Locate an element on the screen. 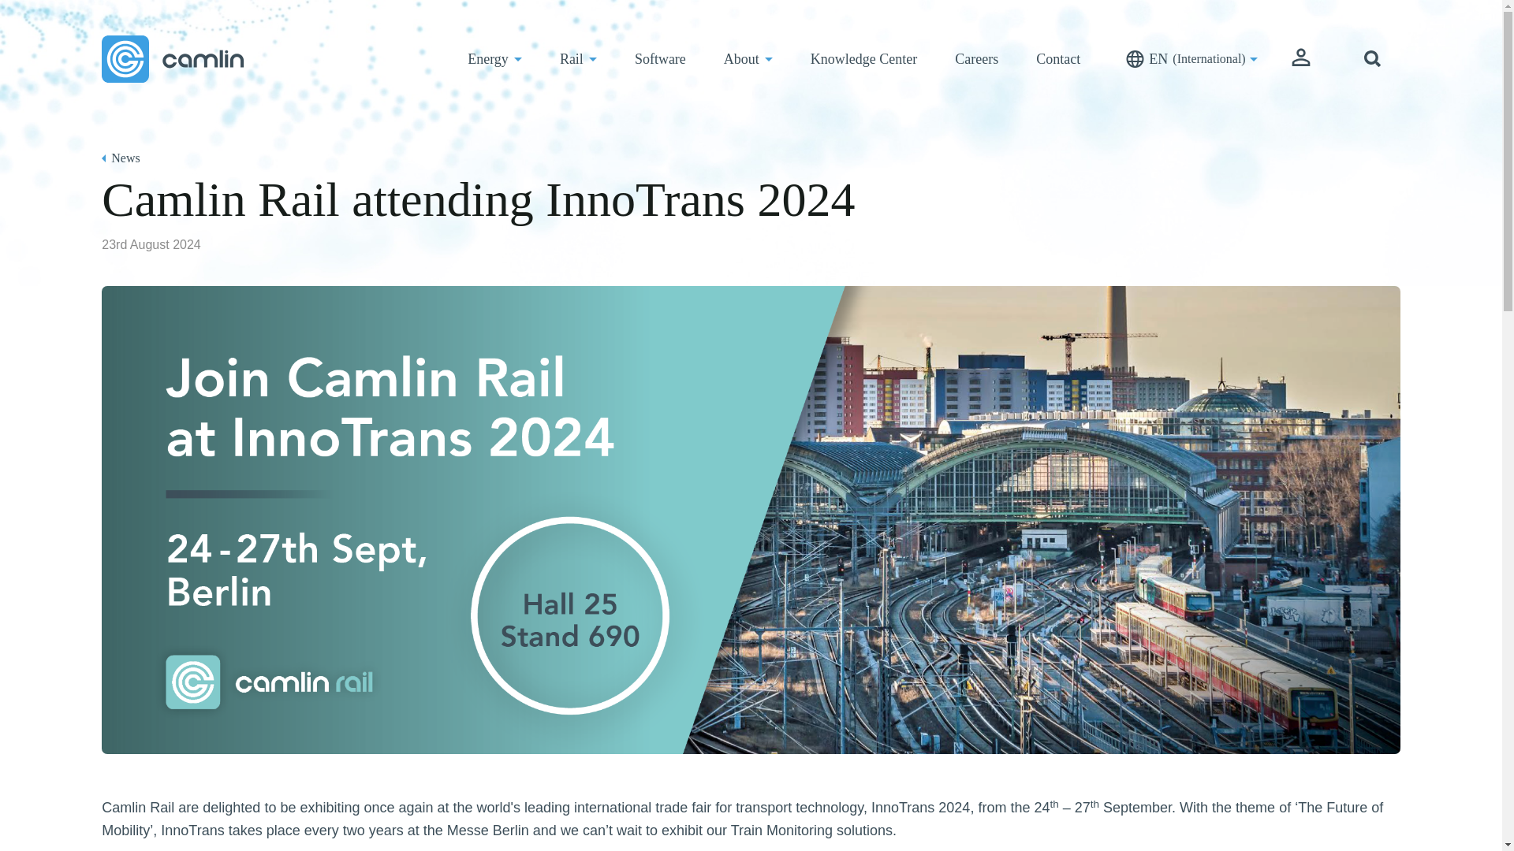 This screenshot has height=851, width=1514. Careers is located at coordinates (976, 58).